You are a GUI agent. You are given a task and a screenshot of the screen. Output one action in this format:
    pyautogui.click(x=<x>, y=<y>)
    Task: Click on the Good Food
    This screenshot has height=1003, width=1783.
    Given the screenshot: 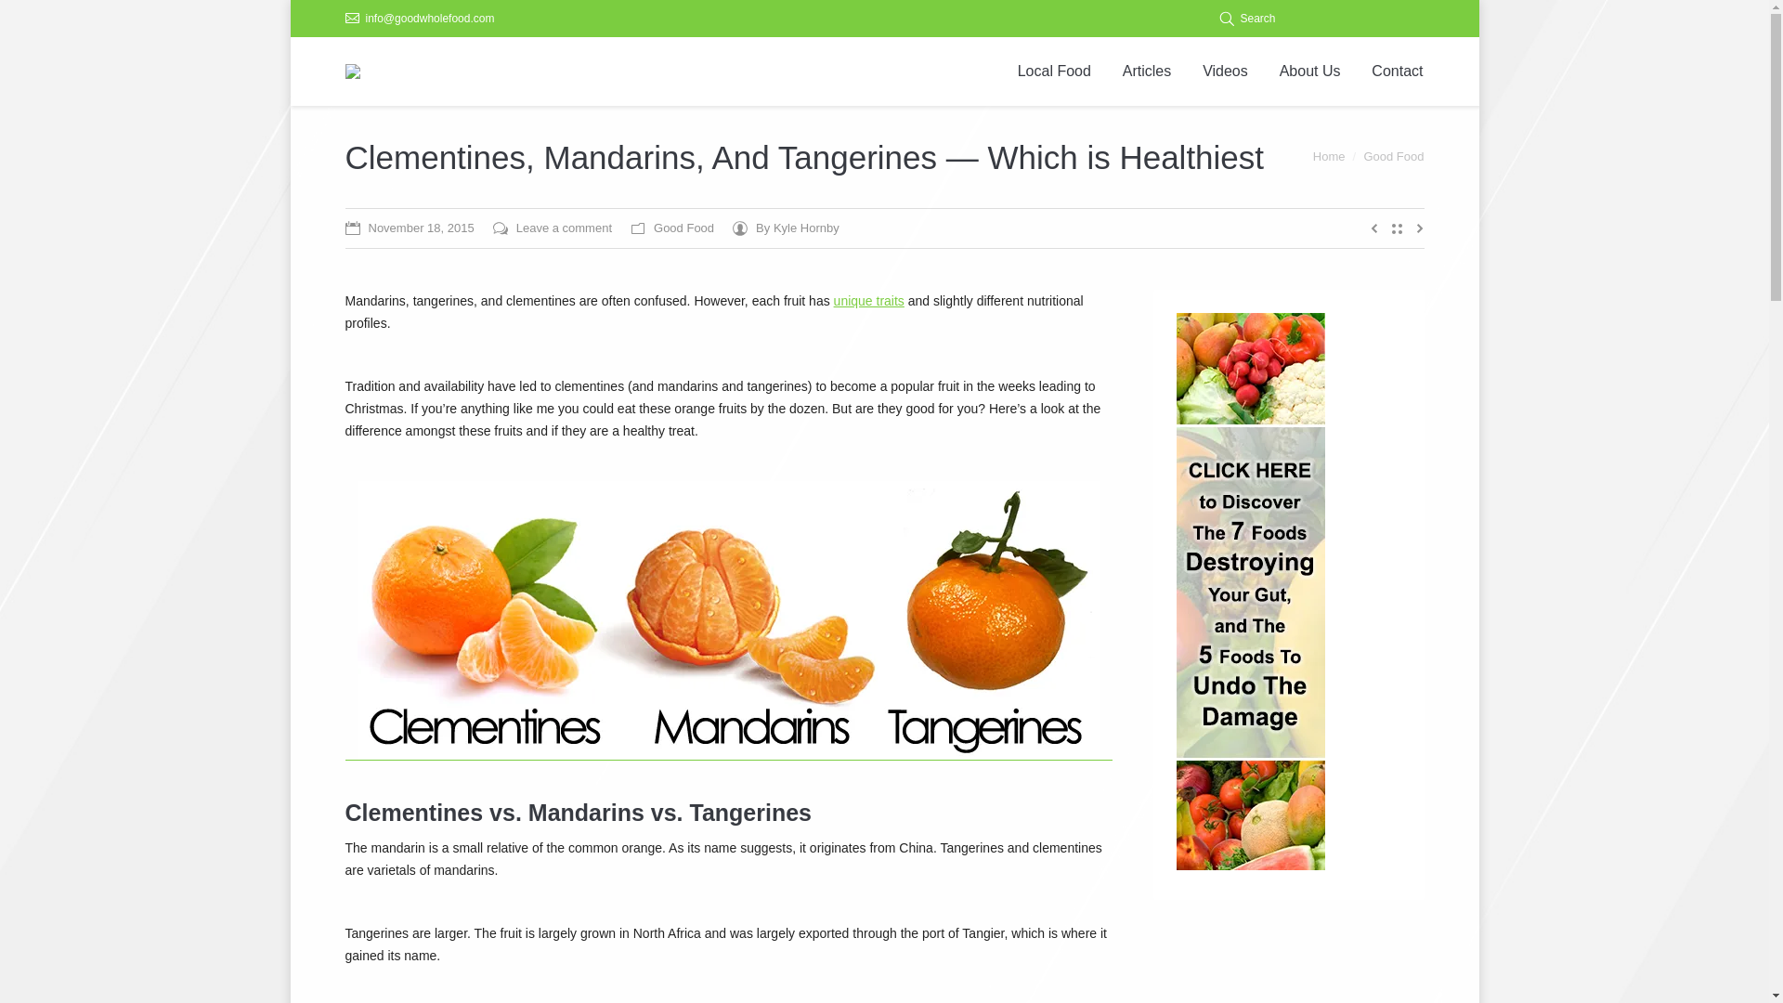 What is the action you would take?
    pyautogui.click(x=1393, y=156)
    